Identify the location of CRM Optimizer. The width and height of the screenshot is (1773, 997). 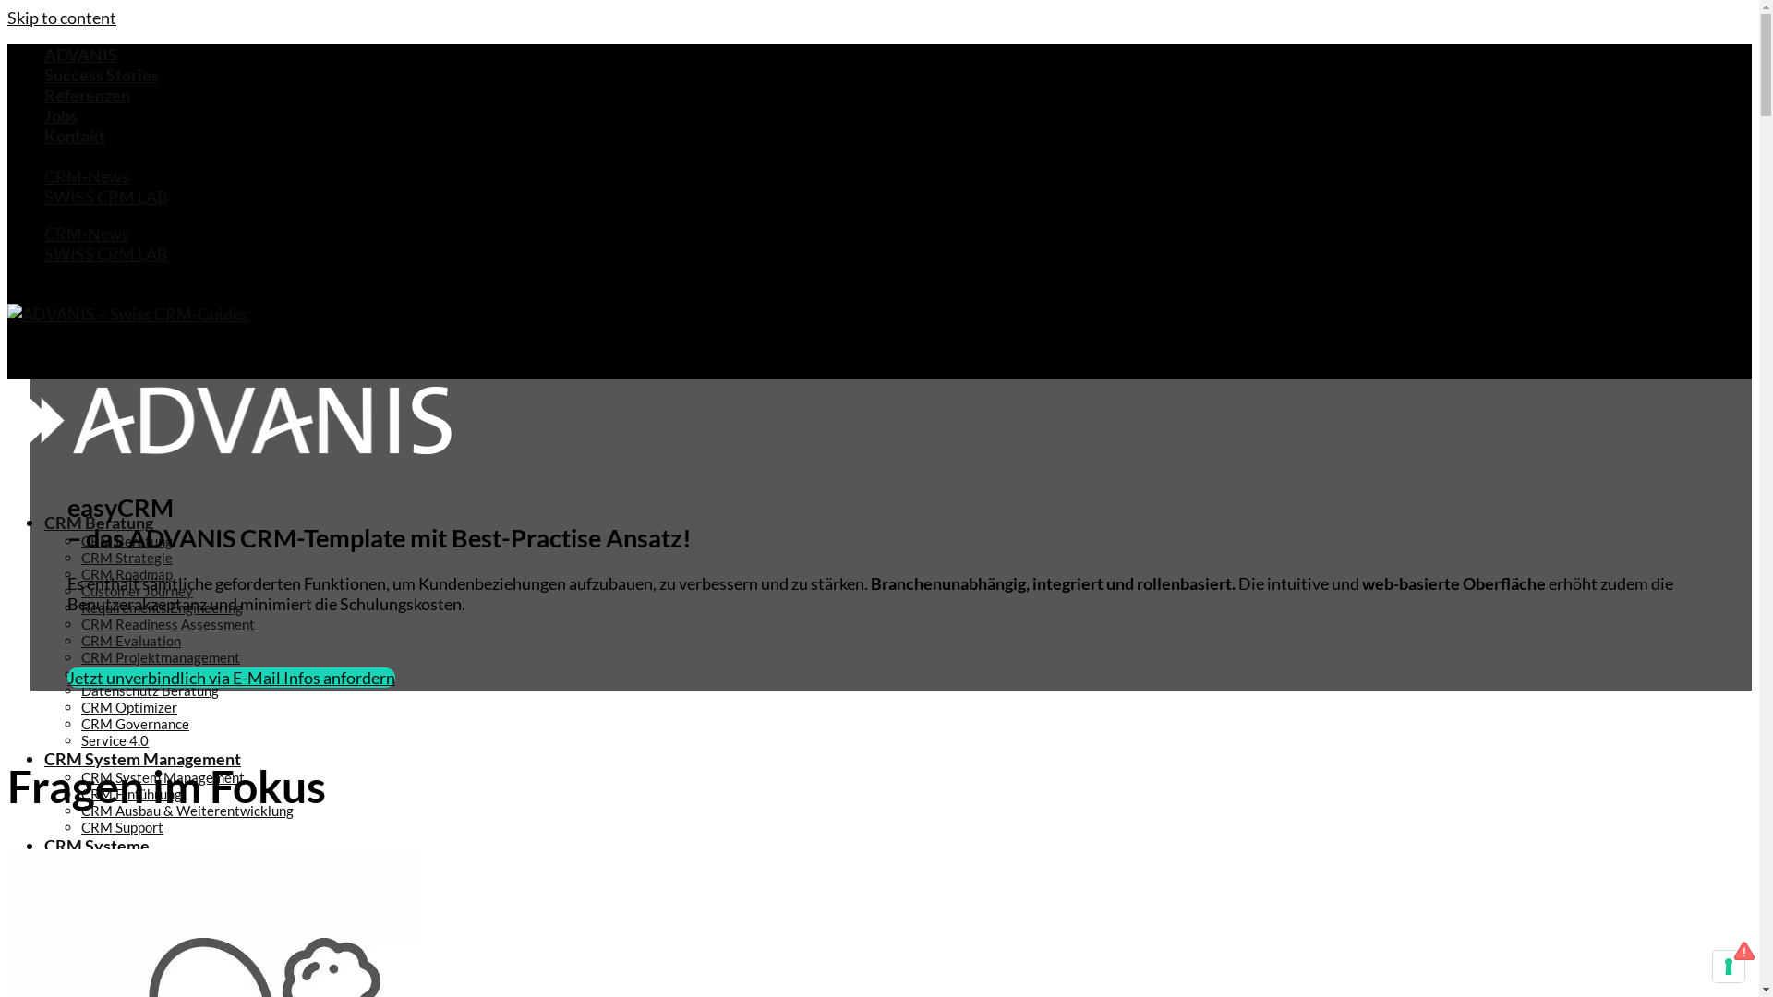
(129, 707).